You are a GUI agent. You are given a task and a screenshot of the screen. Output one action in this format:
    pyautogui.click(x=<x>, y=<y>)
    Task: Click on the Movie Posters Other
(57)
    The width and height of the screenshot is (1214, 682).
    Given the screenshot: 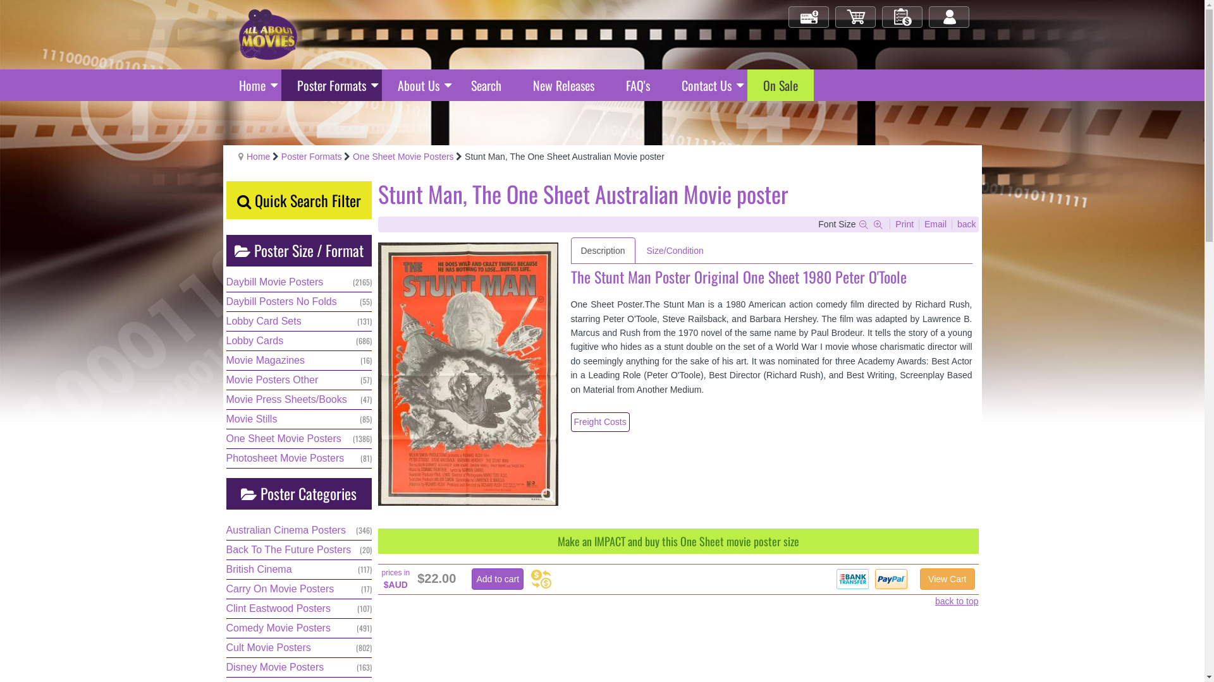 What is the action you would take?
    pyautogui.click(x=299, y=380)
    